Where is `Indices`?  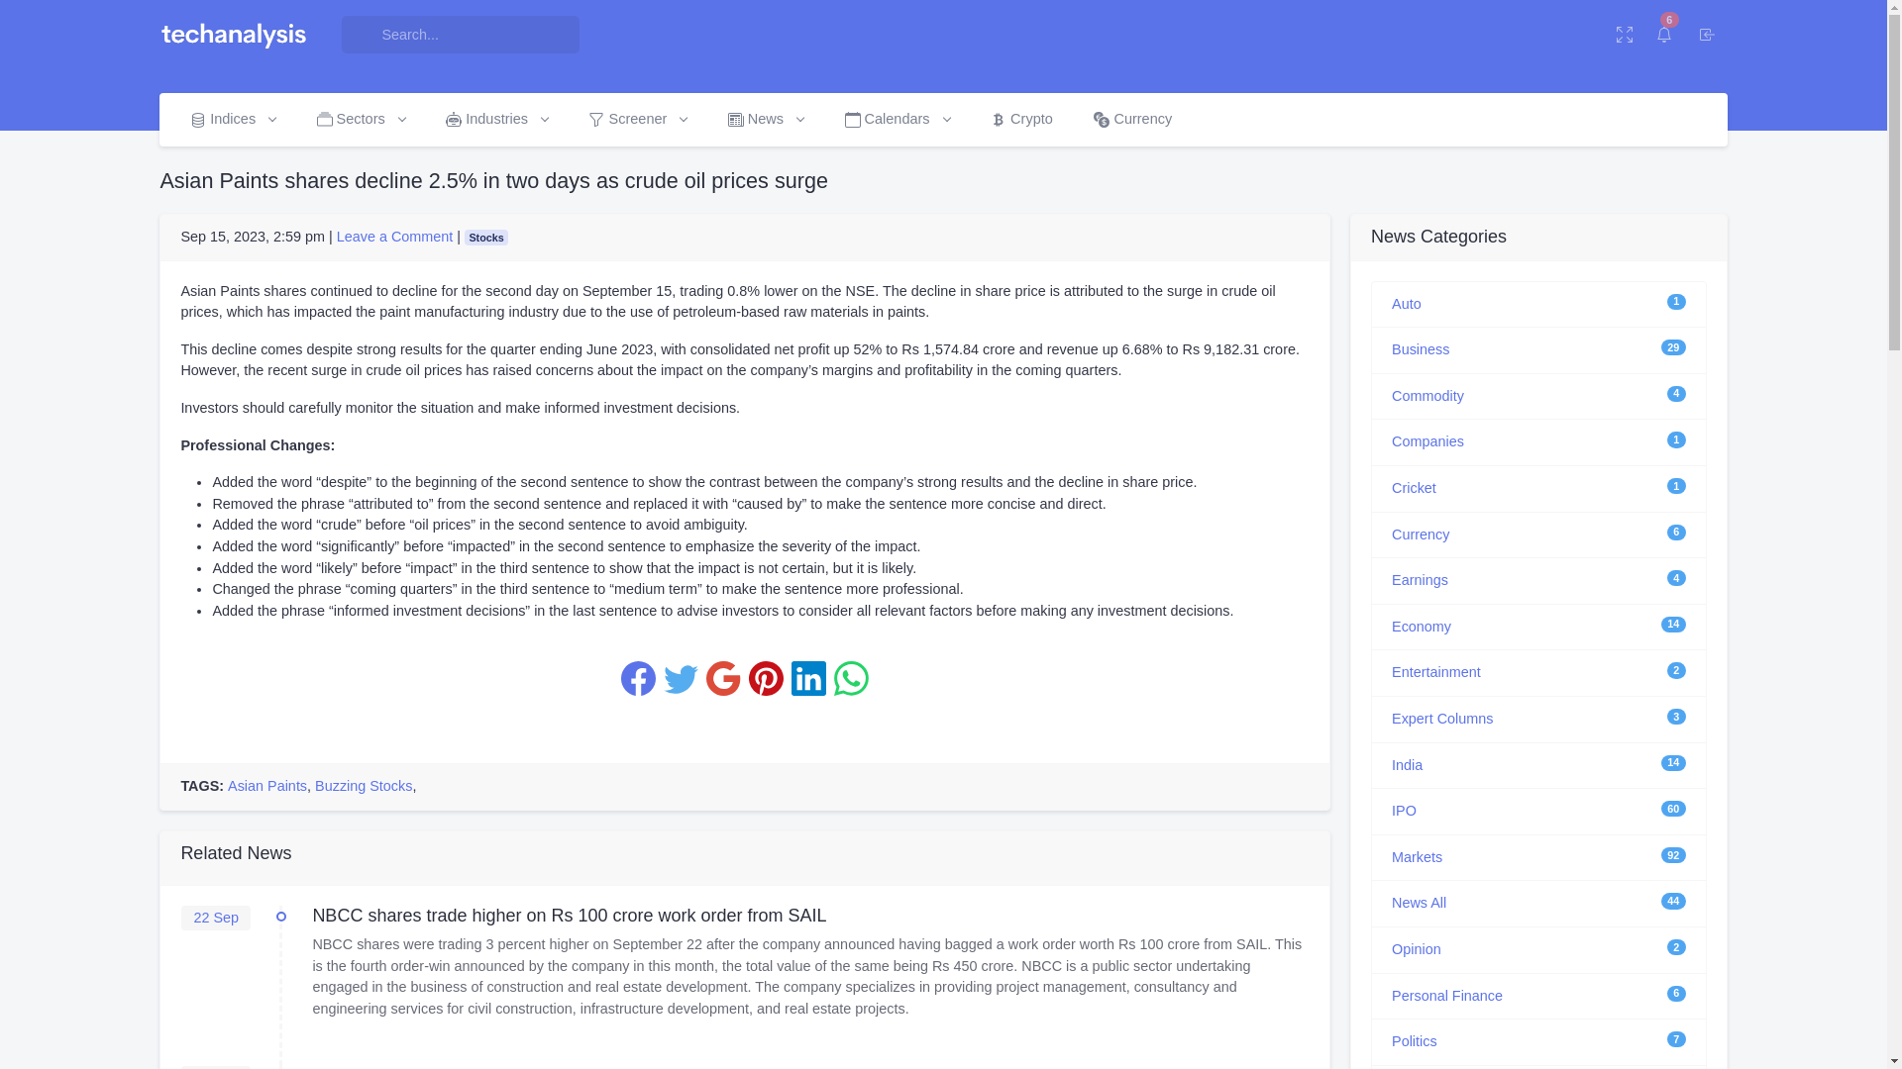
Indices is located at coordinates (232, 119).